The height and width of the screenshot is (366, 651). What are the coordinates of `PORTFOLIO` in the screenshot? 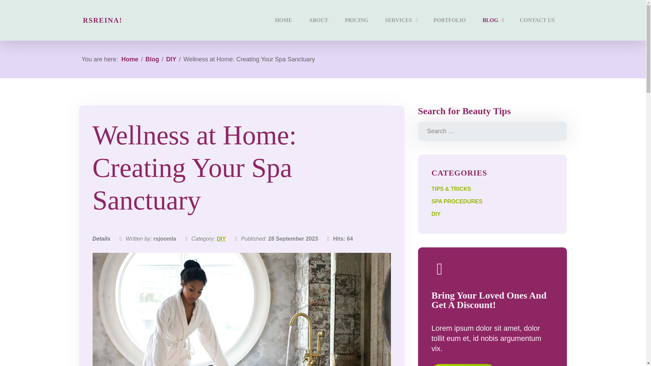 It's located at (450, 20).